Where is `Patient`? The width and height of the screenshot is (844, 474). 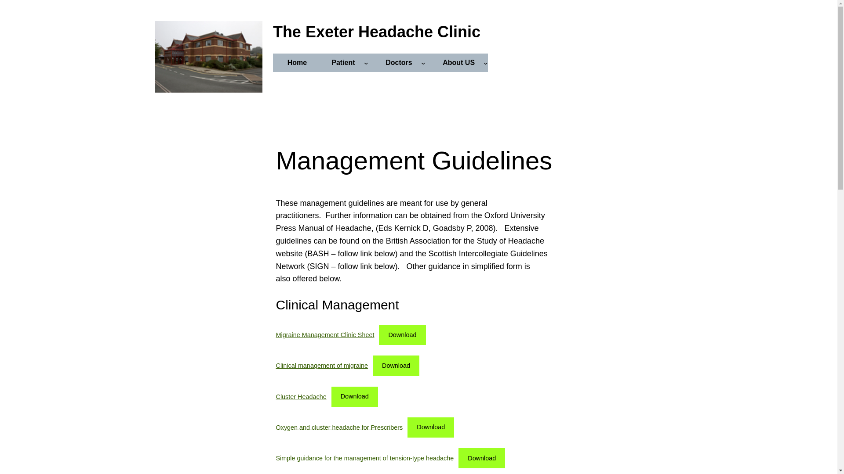 Patient is located at coordinates (343, 63).